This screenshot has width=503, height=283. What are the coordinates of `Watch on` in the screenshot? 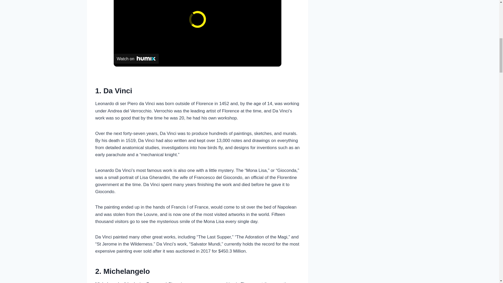 It's located at (136, 59).